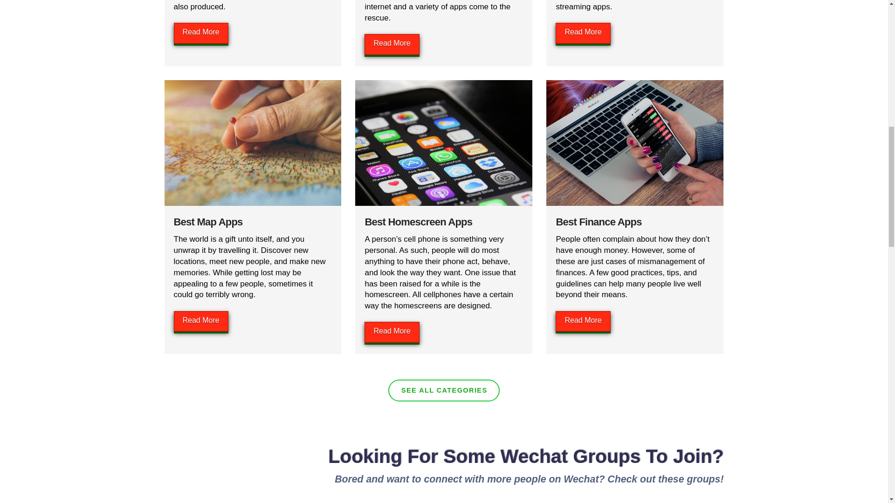 The height and width of the screenshot is (503, 895). What do you see at coordinates (583, 33) in the screenshot?
I see `Read More` at bounding box center [583, 33].